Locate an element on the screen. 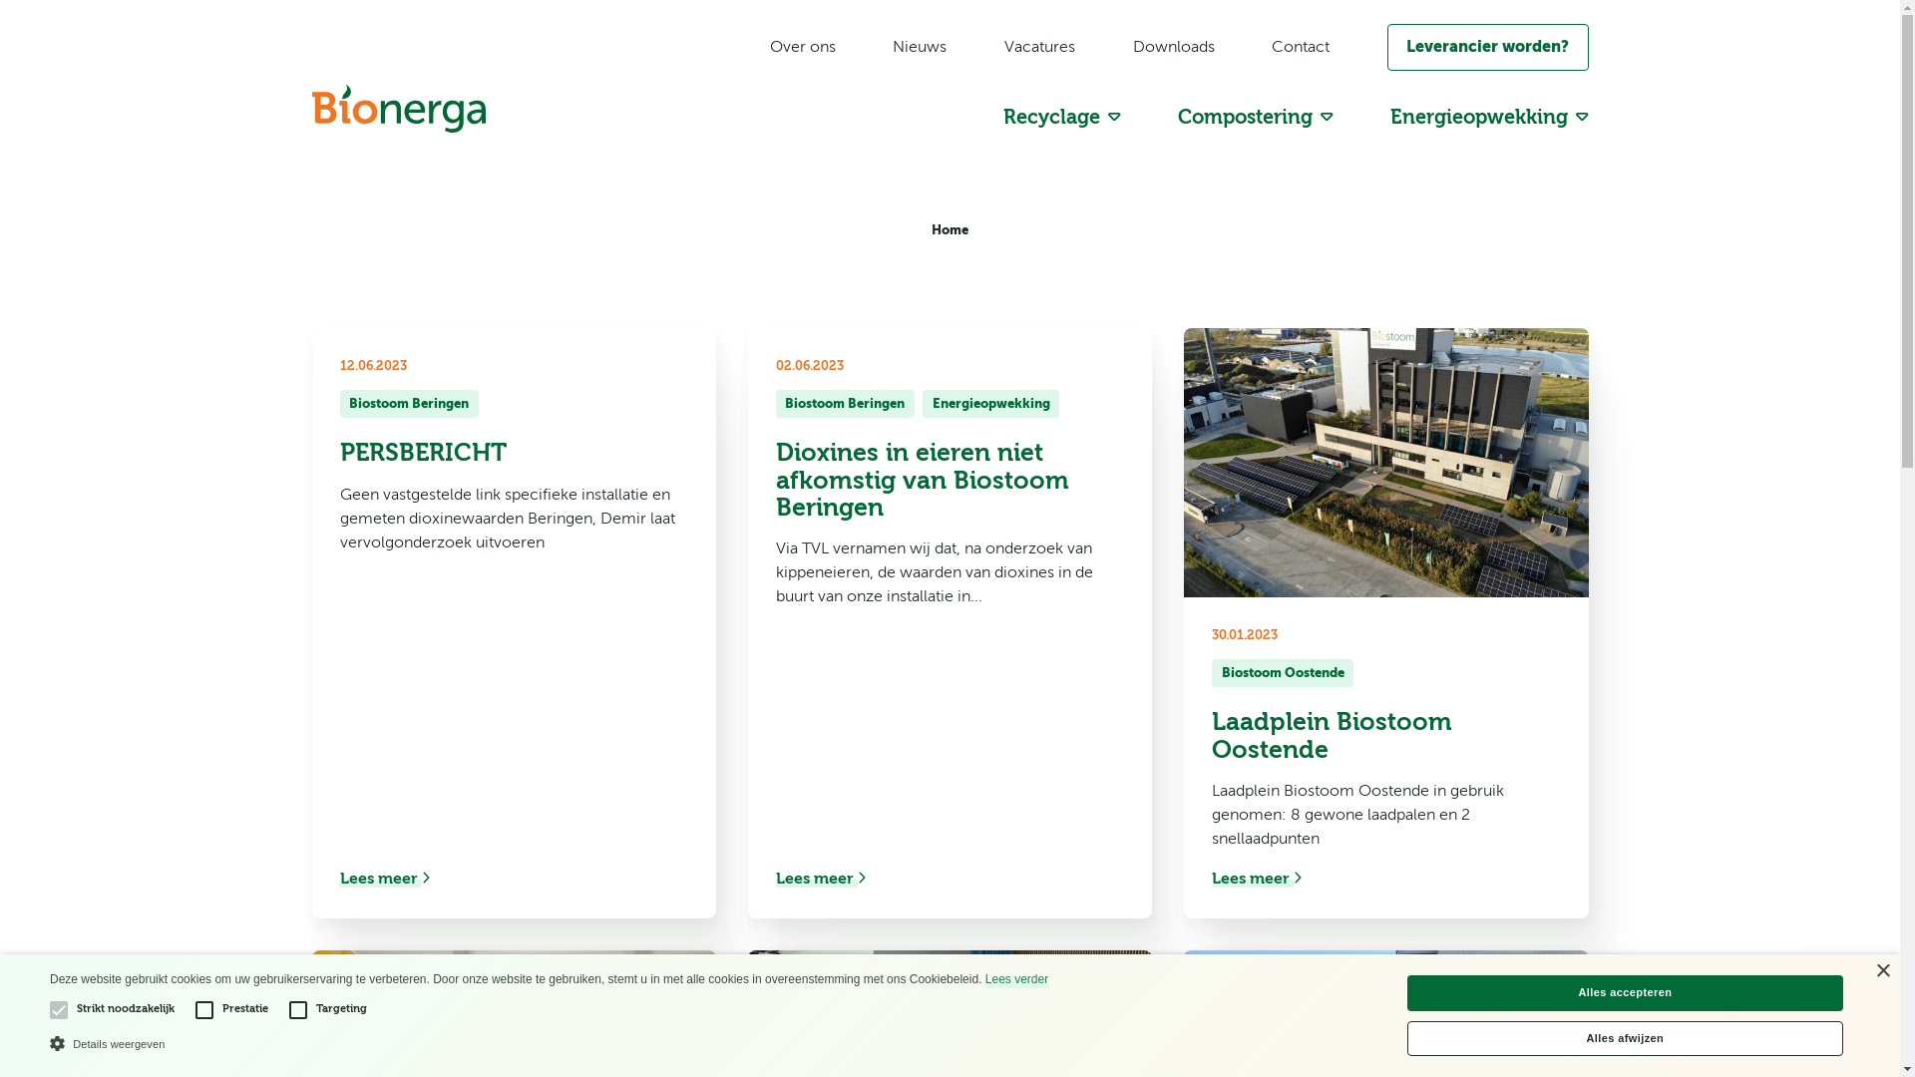  Biostoom Oostende is located at coordinates (1283, 673).